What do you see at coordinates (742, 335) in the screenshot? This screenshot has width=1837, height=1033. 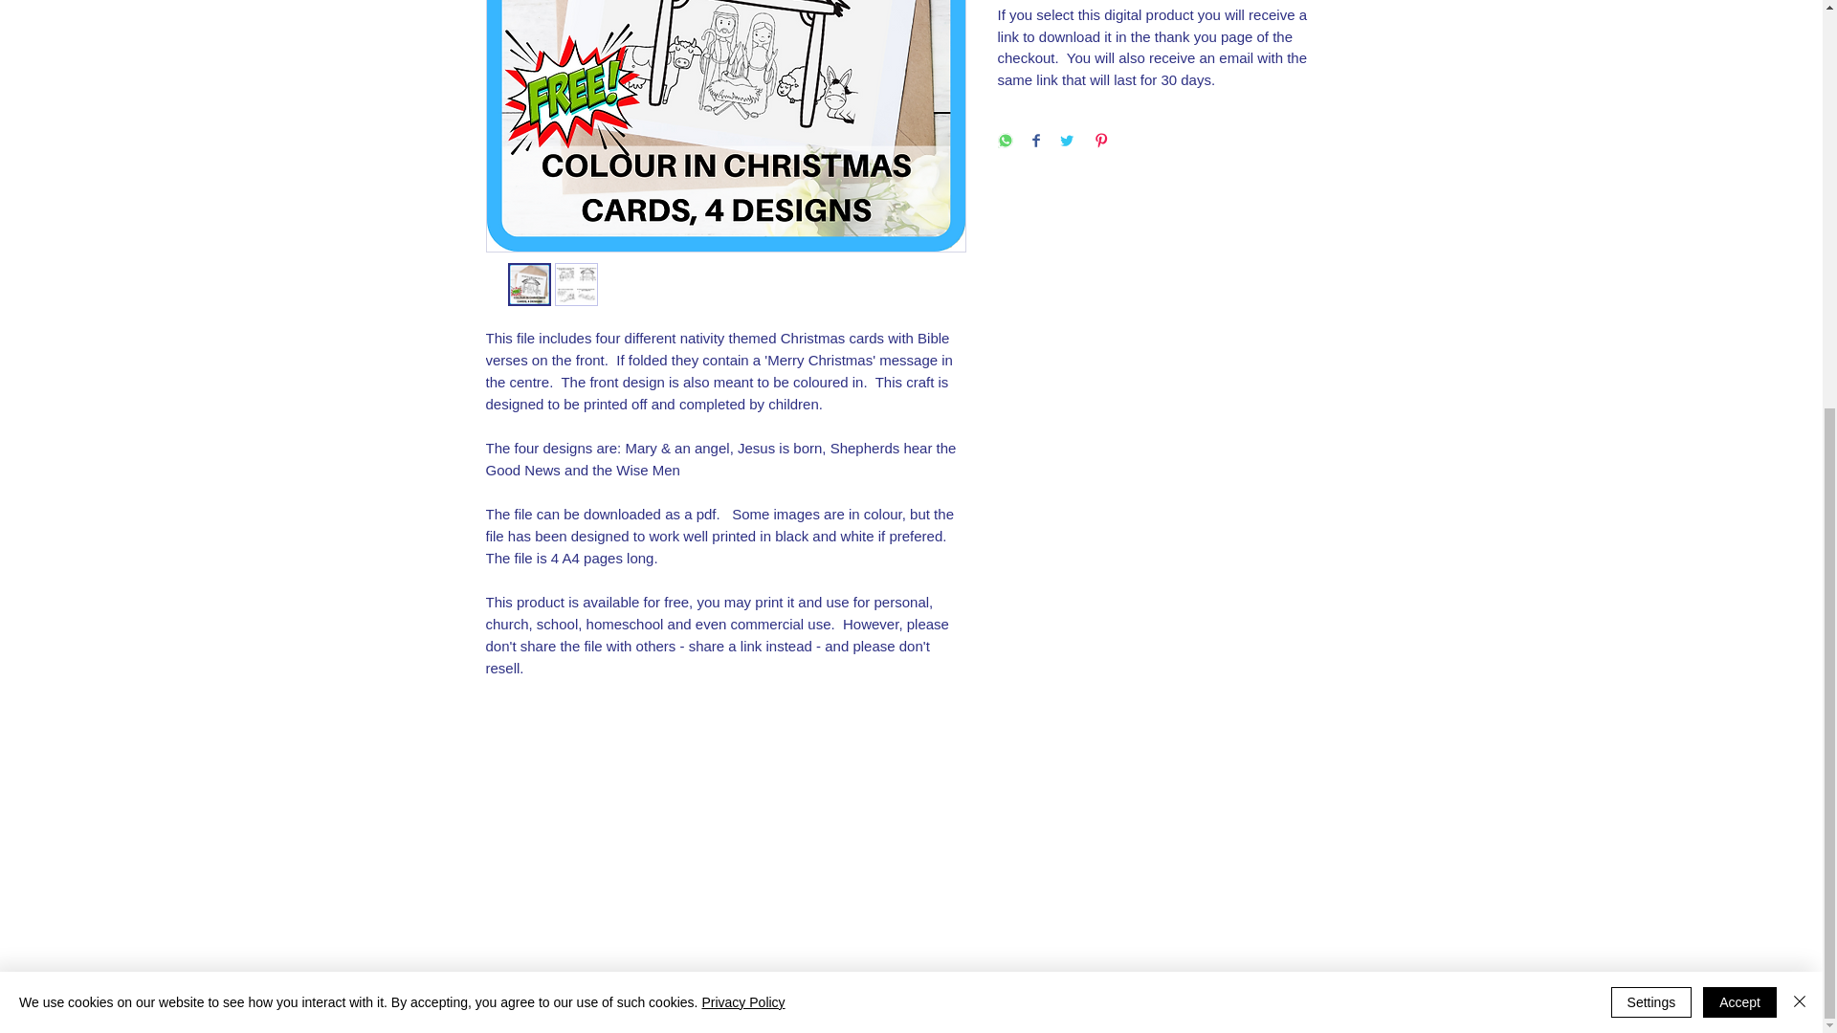 I see `Privacy Policy` at bounding box center [742, 335].